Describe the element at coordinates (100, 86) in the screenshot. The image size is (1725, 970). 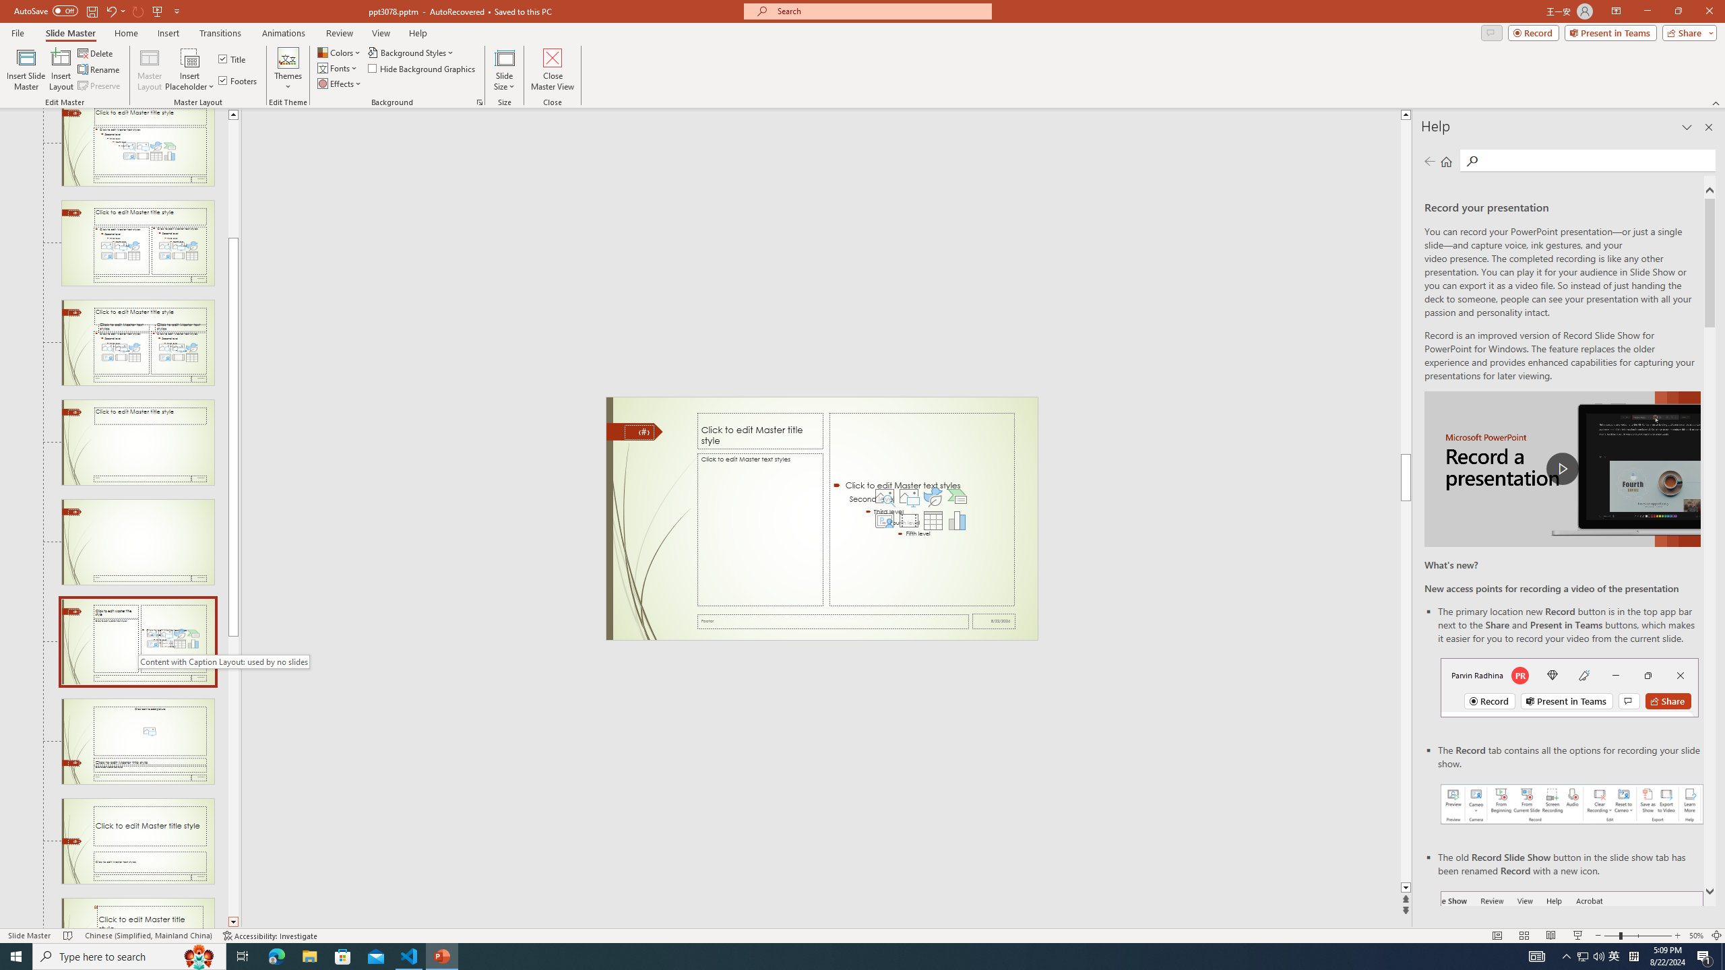
I see `Preserve` at that location.